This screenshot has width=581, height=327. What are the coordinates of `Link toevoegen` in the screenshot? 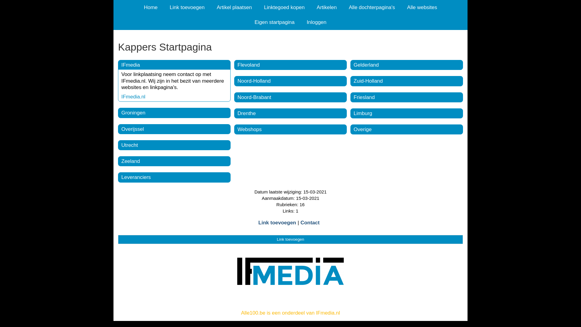 It's located at (290, 239).